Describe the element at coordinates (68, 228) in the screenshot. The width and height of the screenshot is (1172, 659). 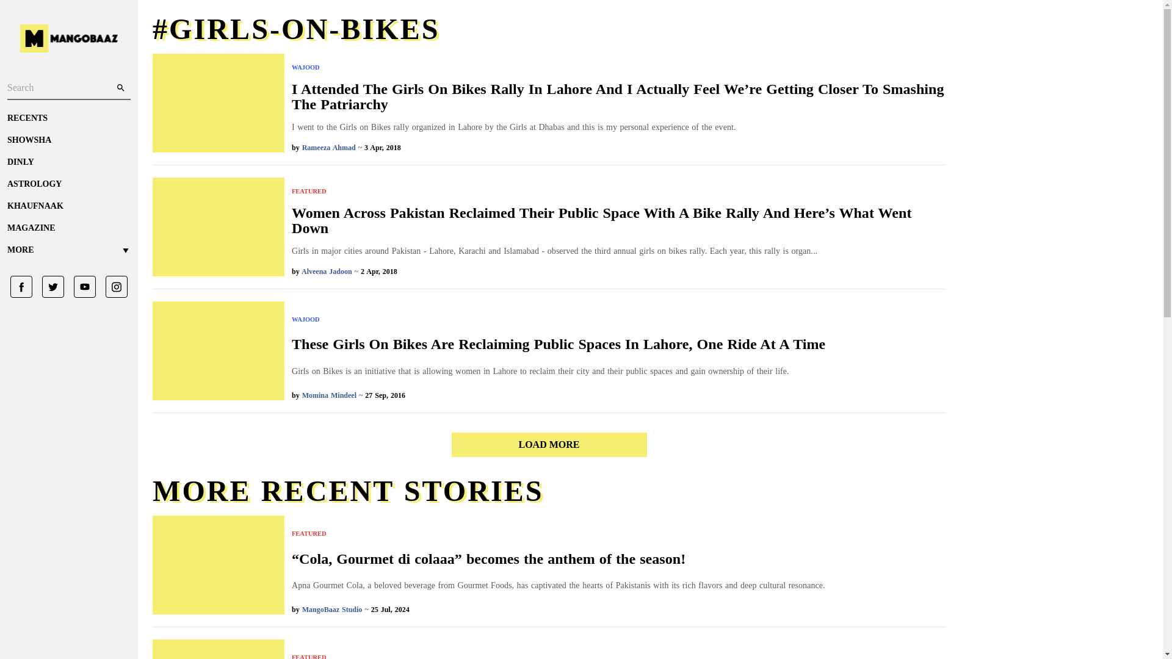
I see `MangoBaaz Magazine` at that location.